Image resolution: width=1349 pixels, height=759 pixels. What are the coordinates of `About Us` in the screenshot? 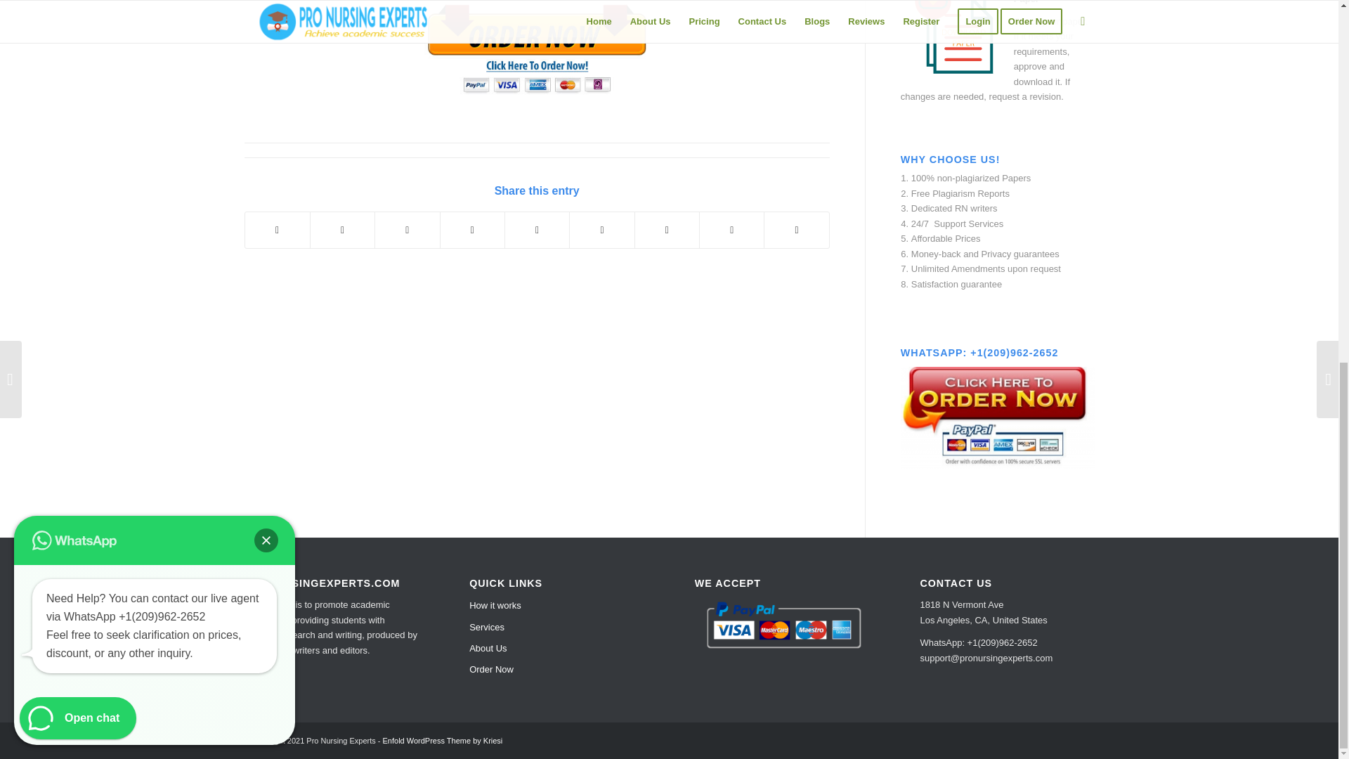 It's located at (556, 649).